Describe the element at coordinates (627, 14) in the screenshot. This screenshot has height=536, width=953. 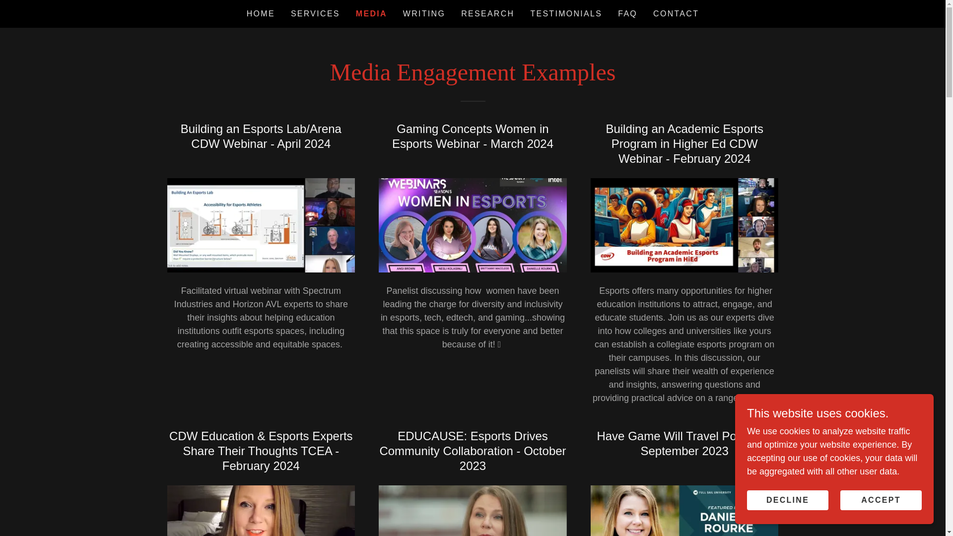
I see `FAQ` at that location.